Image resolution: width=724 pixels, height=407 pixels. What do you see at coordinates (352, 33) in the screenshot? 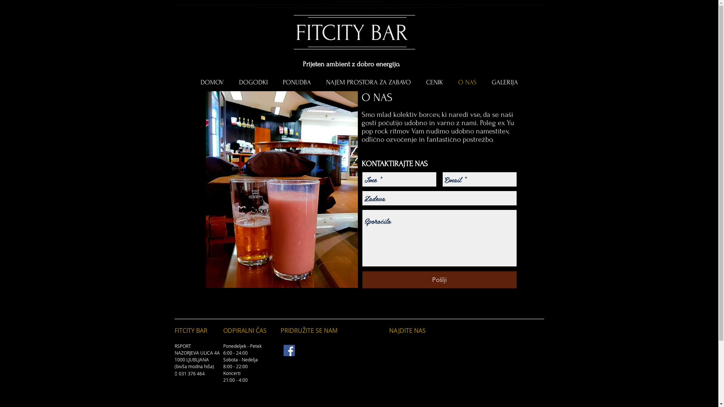
I see `FITCITY BAR` at bounding box center [352, 33].